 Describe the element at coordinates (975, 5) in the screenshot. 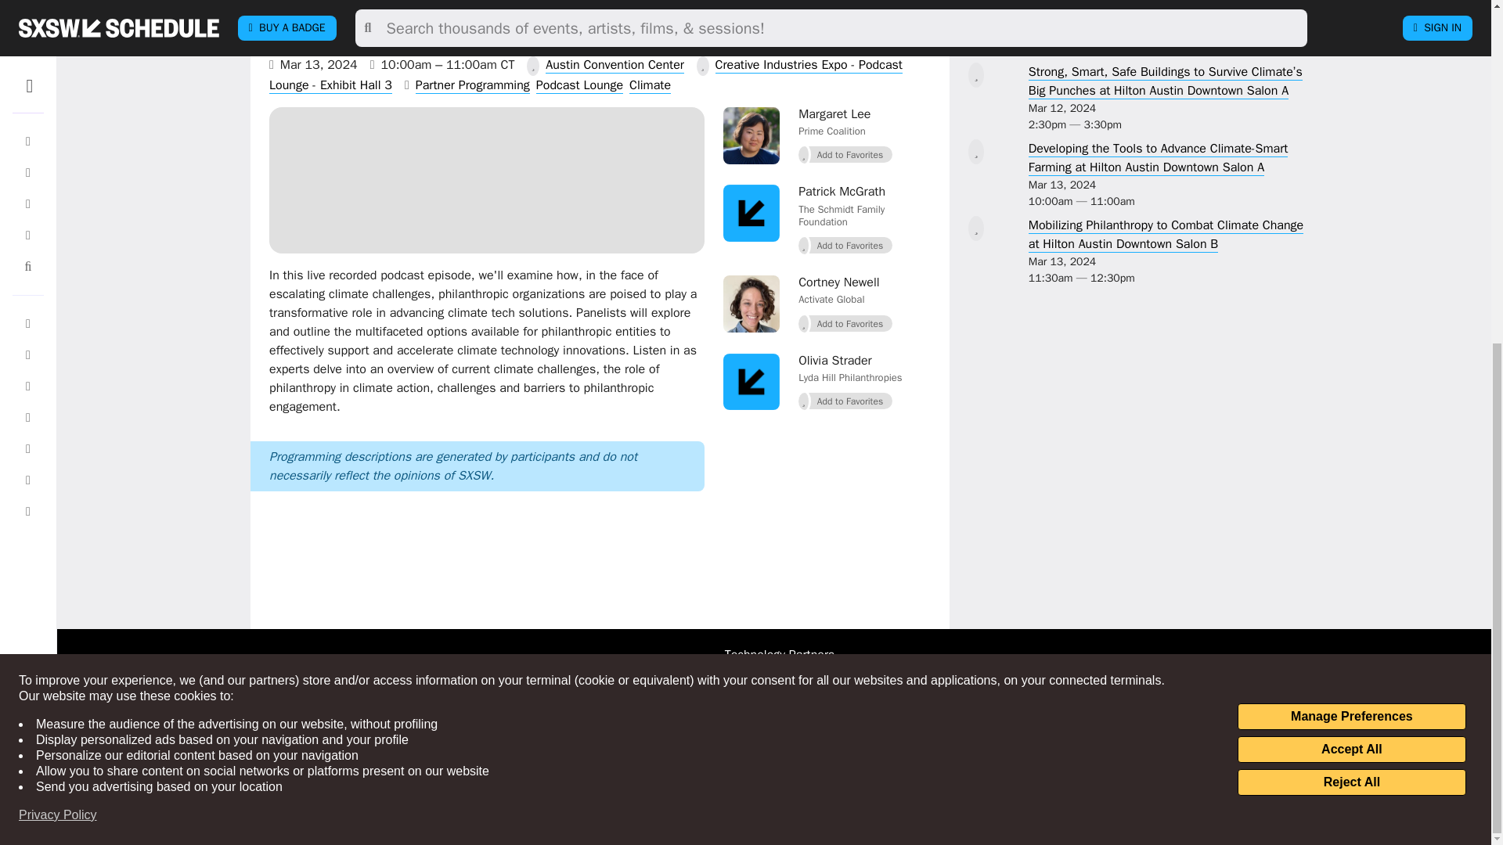

I see `Sign In to add to your favorites.` at that location.